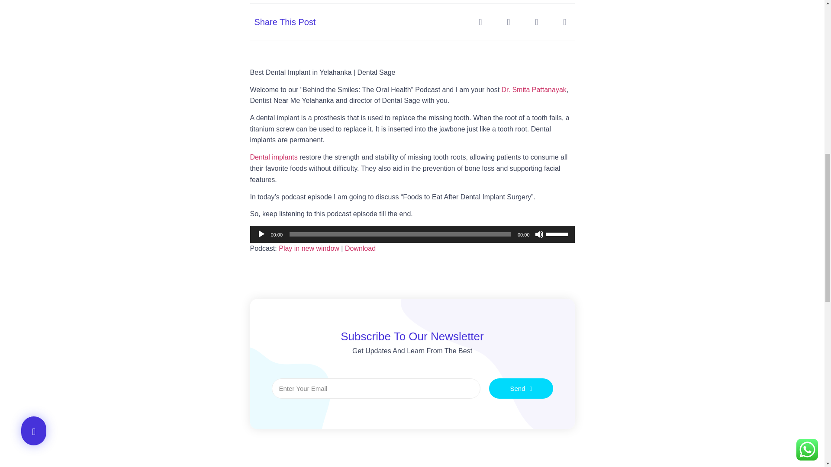 This screenshot has width=831, height=467. I want to click on Download, so click(360, 248).